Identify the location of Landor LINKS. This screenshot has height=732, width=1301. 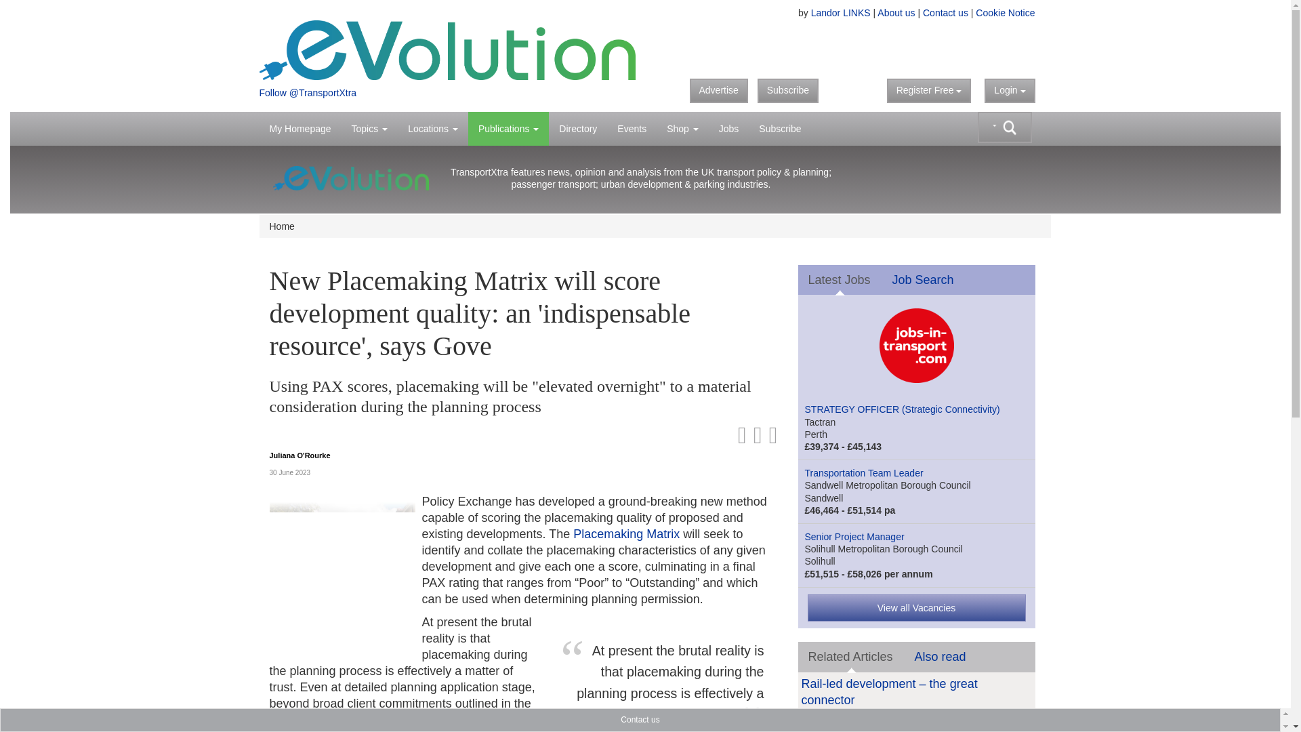
(840, 12).